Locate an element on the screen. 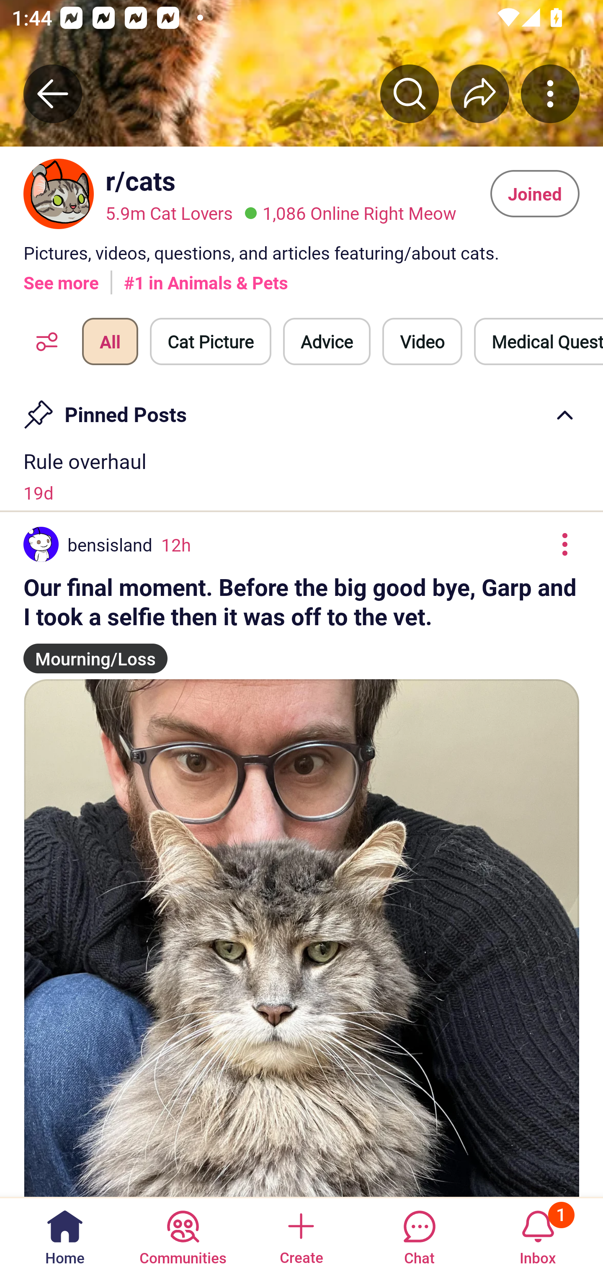 The image size is (603, 1273). Inbox, has 1 notification 1 Inbox is located at coordinates (538, 1234).